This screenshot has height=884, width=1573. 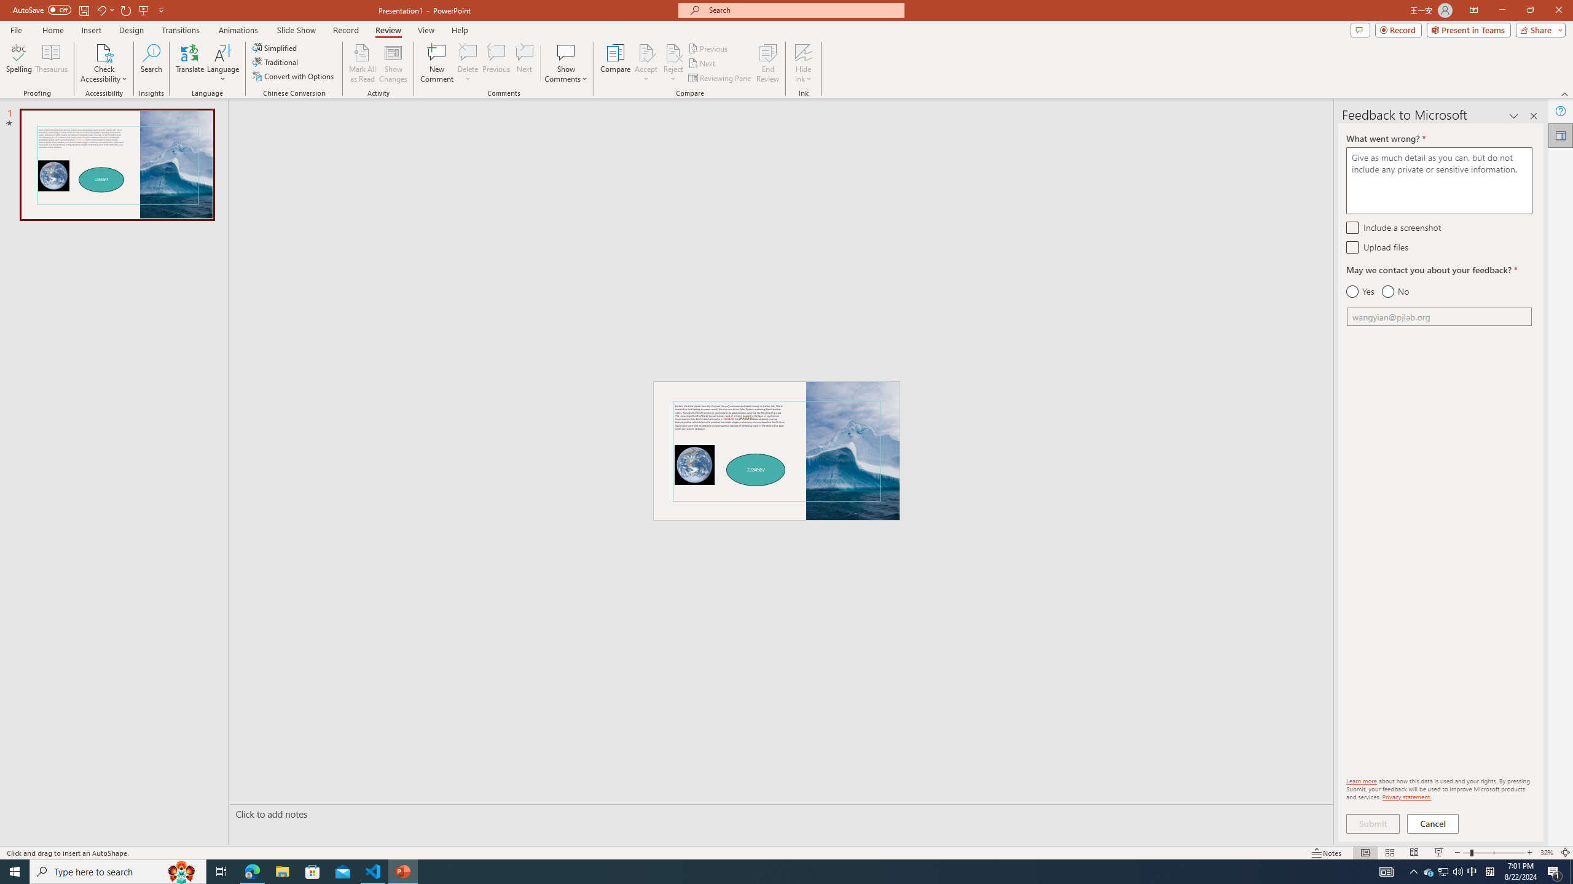 I want to click on From Beginning, so click(x=144, y=10).